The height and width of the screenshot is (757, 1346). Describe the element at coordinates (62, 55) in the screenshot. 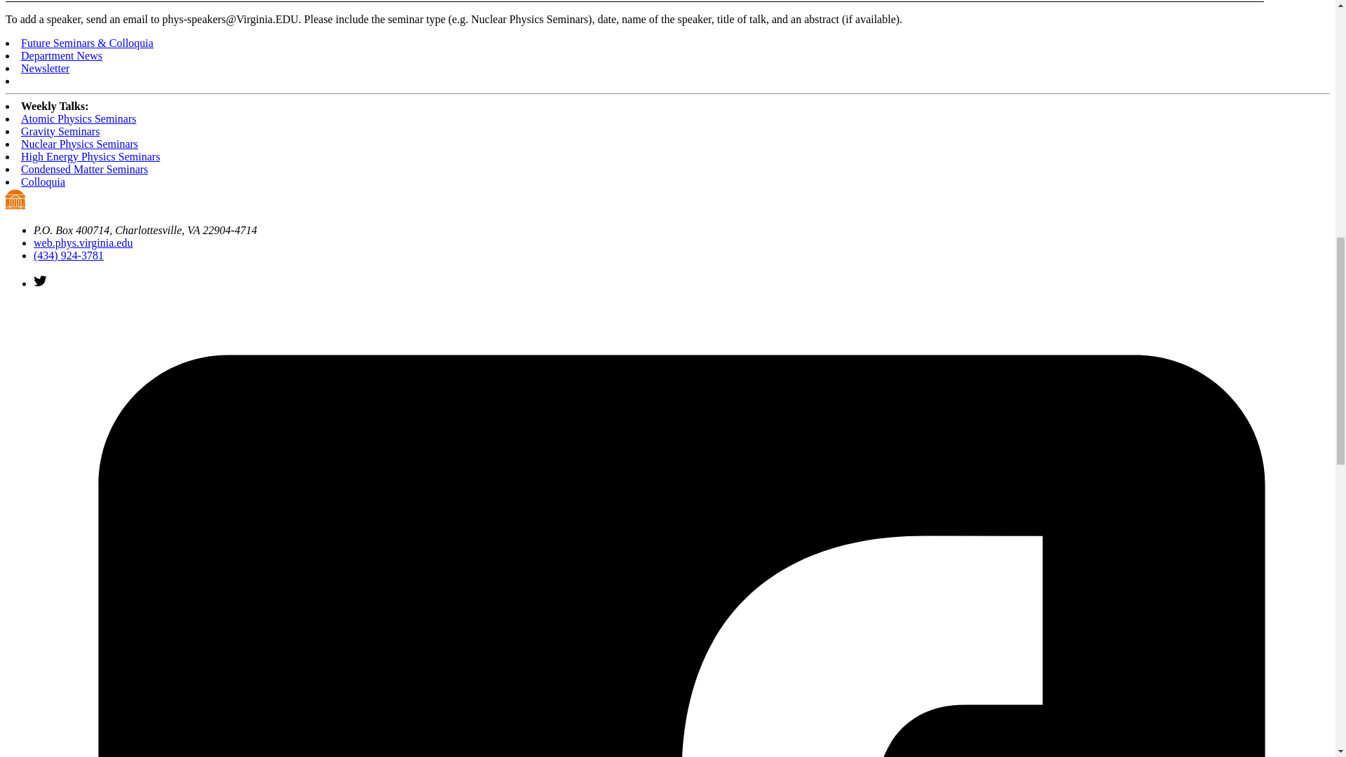

I see `Department News` at that location.